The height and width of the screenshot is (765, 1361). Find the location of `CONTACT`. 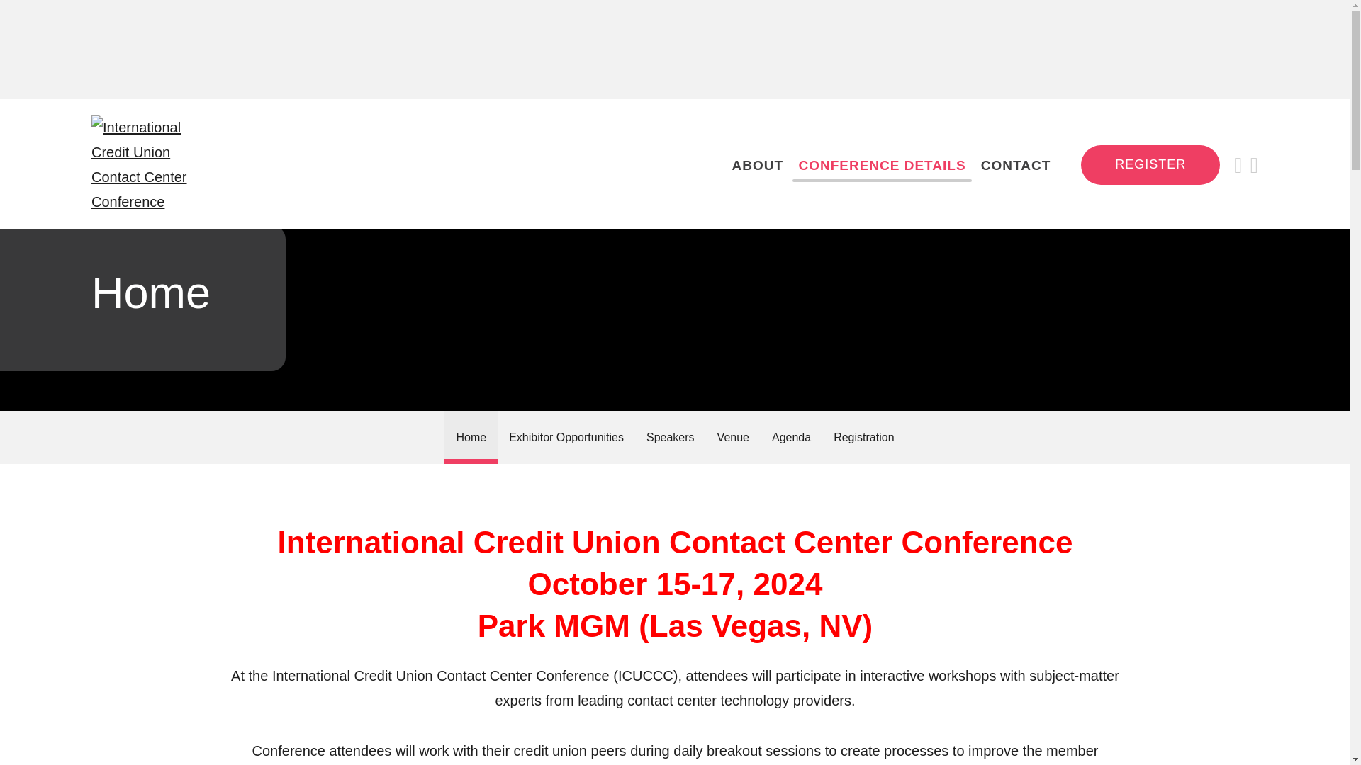

CONTACT is located at coordinates (1016, 164).